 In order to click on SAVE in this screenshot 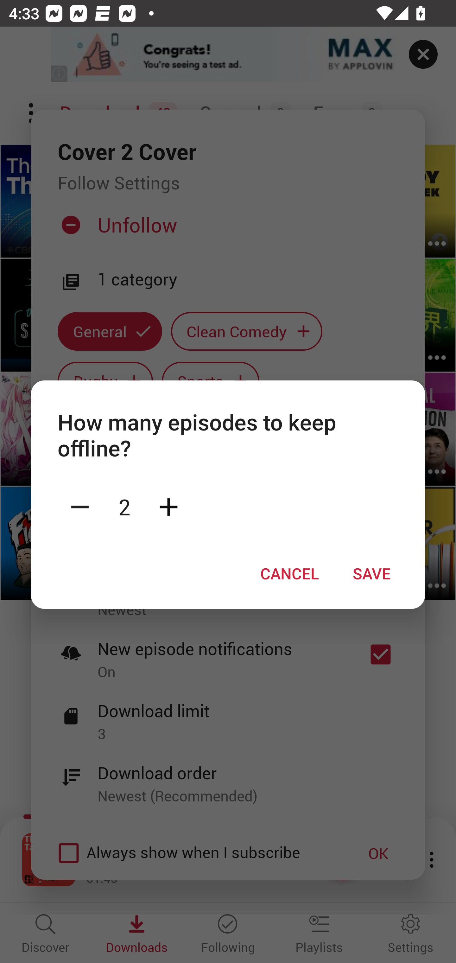, I will do `click(372, 573)`.